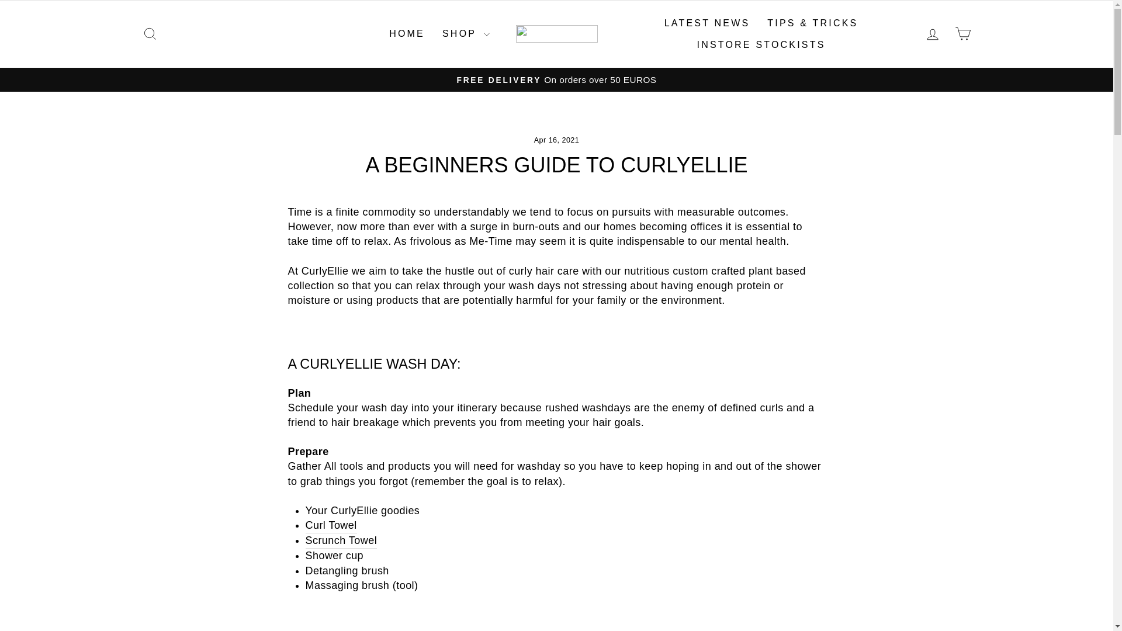 This screenshot has height=631, width=1122. What do you see at coordinates (933, 34) in the screenshot?
I see `ACCOUNT` at bounding box center [933, 34].